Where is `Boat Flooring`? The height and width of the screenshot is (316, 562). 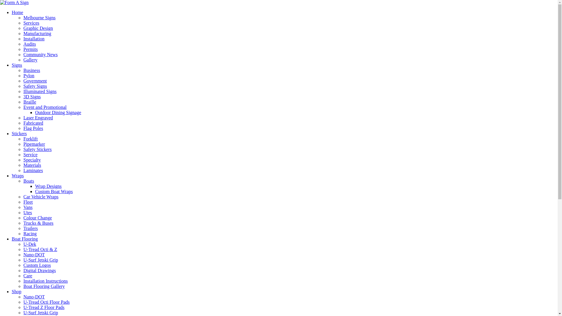
Boat Flooring is located at coordinates (25, 239).